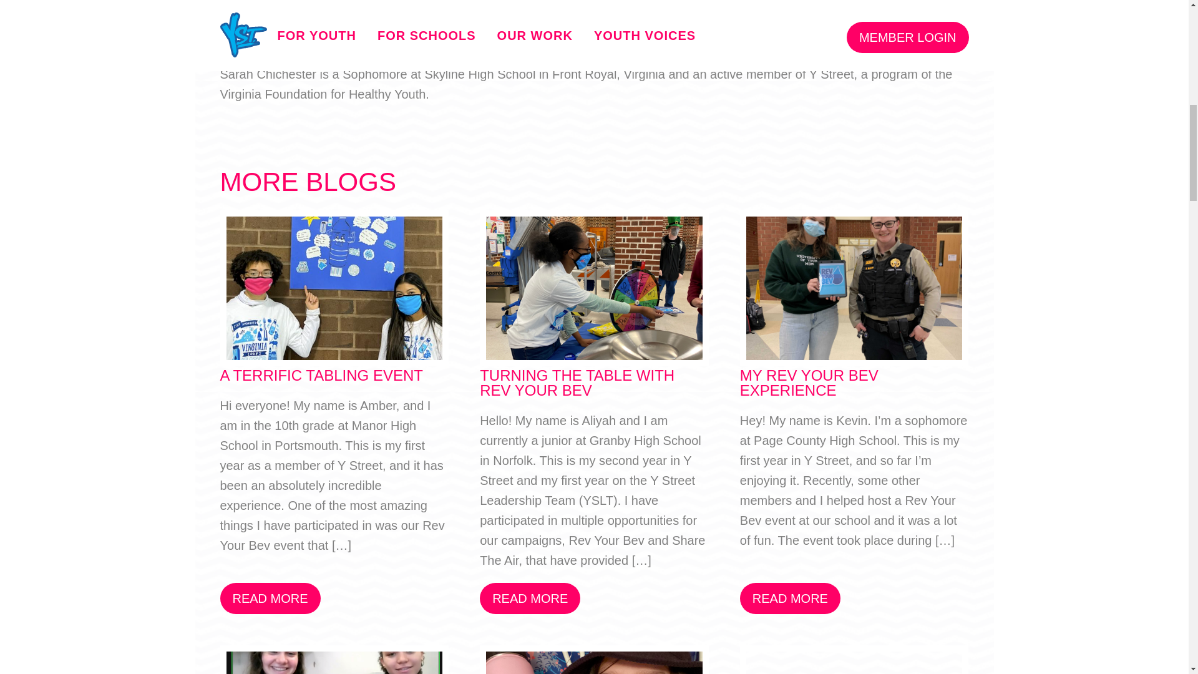 The height and width of the screenshot is (674, 1198). Describe the element at coordinates (270, 598) in the screenshot. I see `READ MORE` at that location.